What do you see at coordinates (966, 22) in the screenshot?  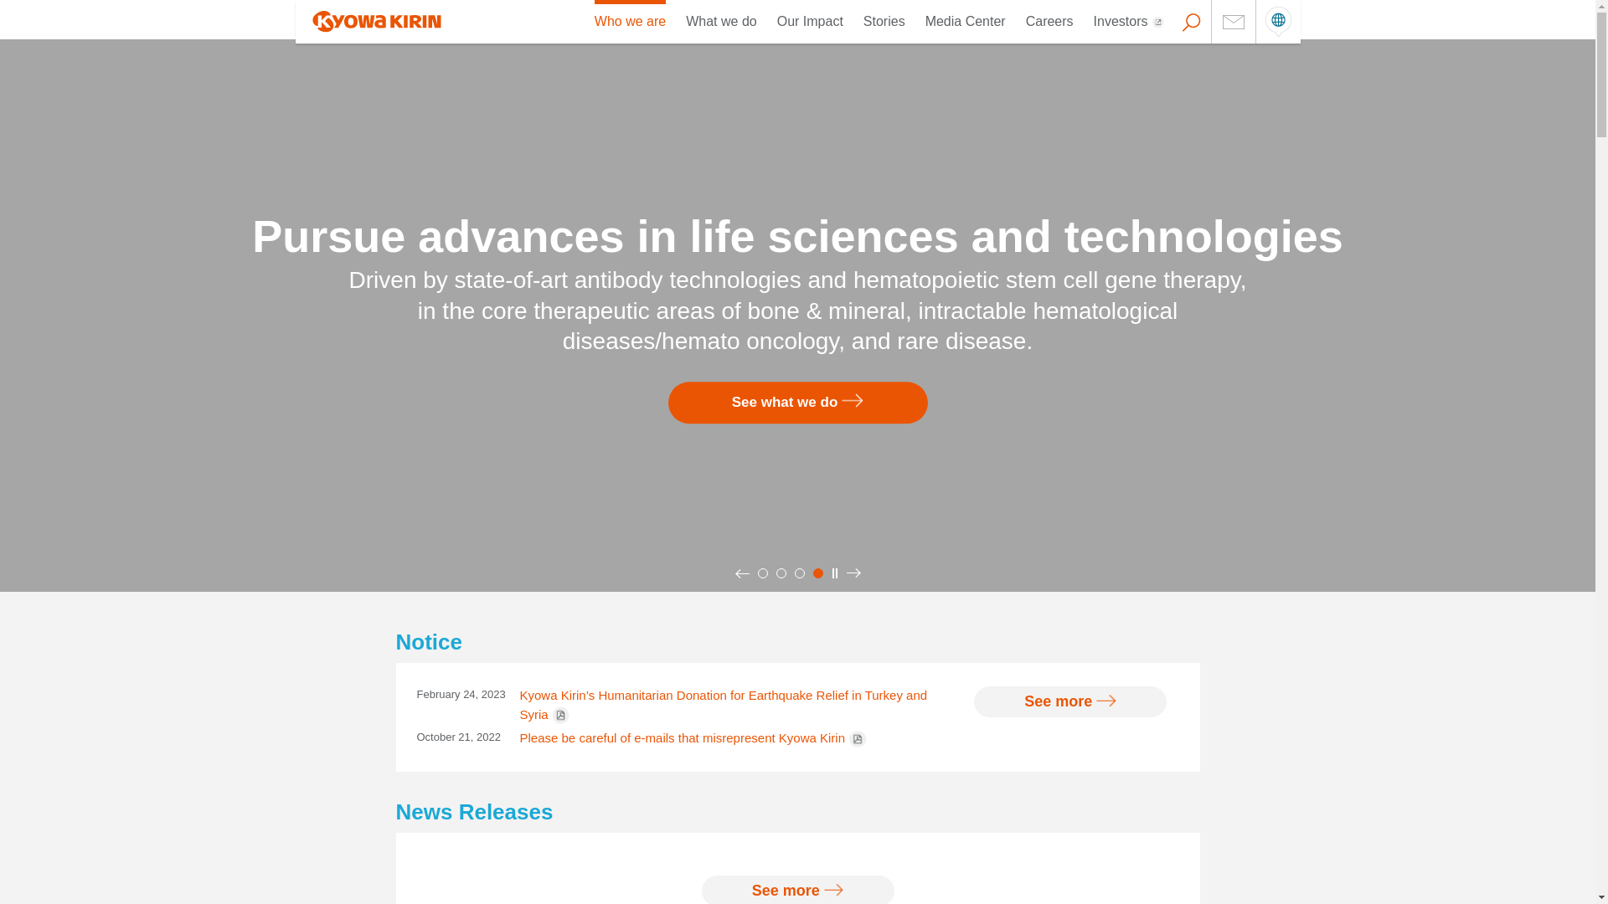 I see `Media Center` at bounding box center [966, 22].